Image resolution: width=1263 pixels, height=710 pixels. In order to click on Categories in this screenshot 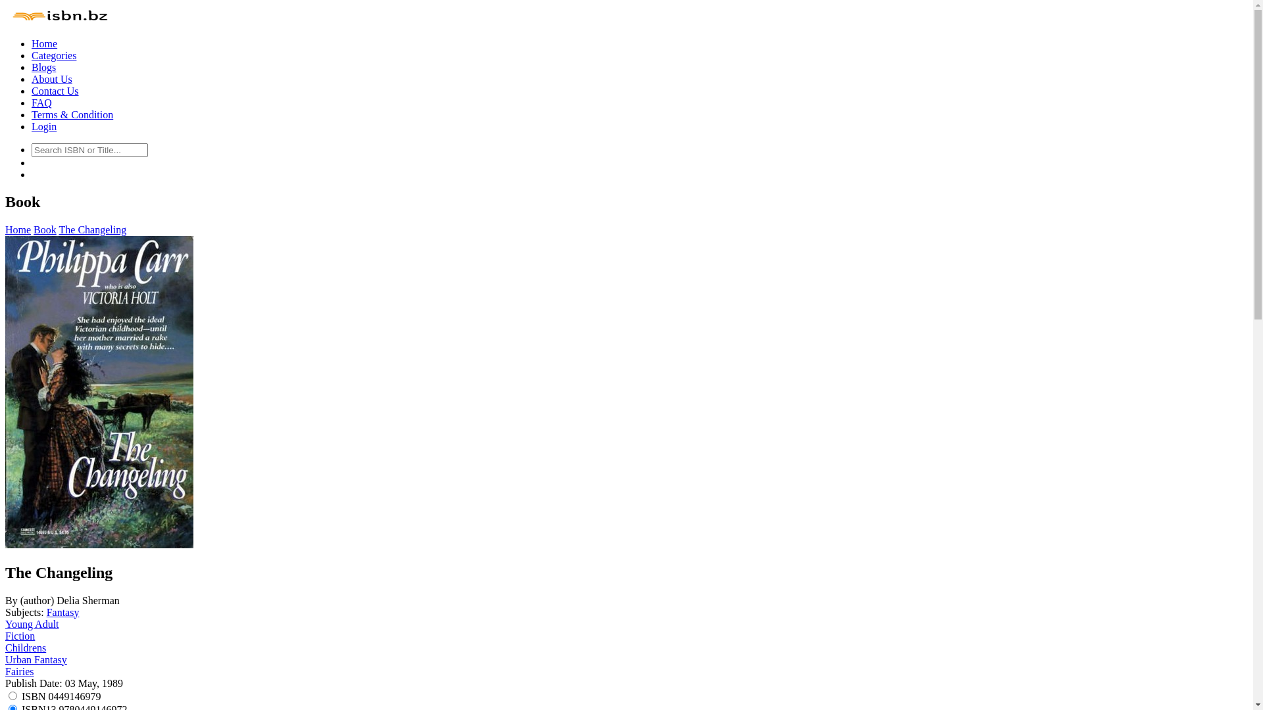, I will do `click(54, 55)`.